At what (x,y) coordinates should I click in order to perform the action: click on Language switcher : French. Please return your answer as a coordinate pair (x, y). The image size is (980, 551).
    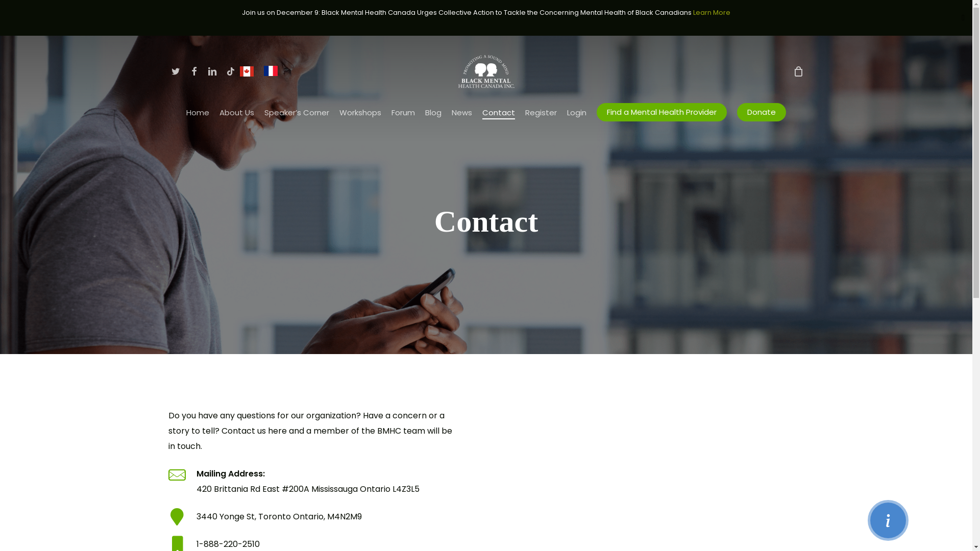
    Looking at the image, I should click on (273, 70).